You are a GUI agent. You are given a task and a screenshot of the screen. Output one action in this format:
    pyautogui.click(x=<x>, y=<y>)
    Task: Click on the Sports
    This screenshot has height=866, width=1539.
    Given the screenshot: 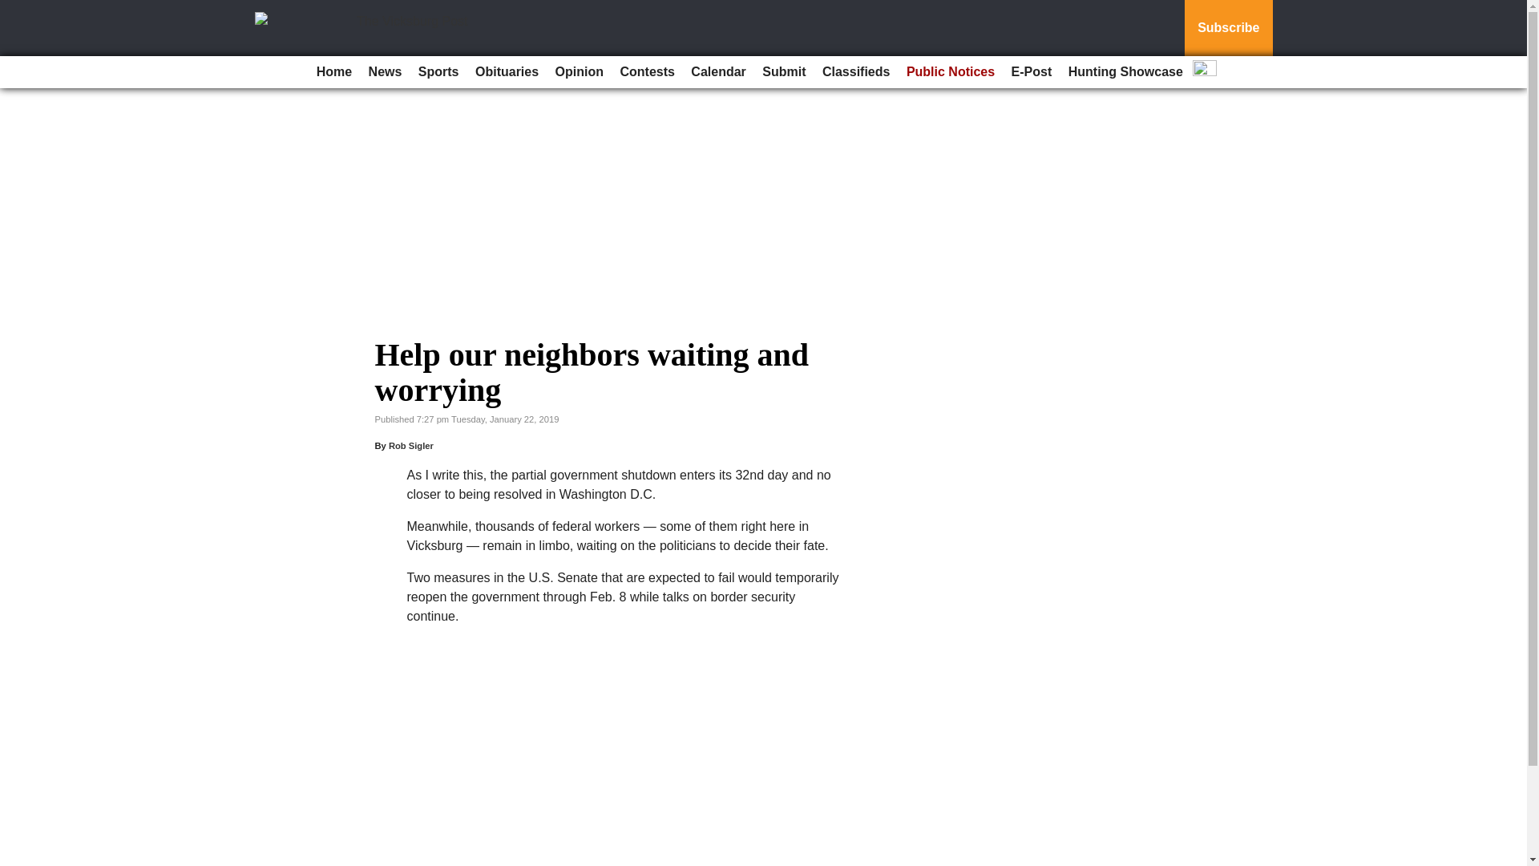 What is the action you would take?
    pyautogui.click(x=439, y=72)
    